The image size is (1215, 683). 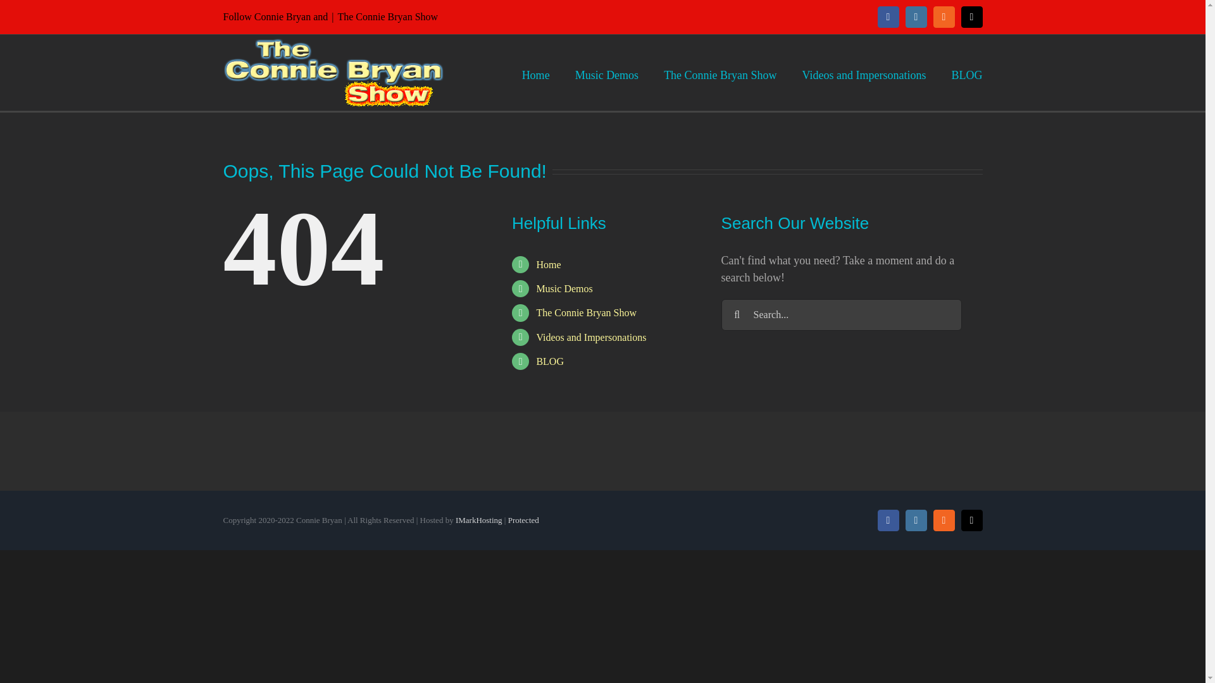 I want to click on Facebook, so click(x=888, y=16).